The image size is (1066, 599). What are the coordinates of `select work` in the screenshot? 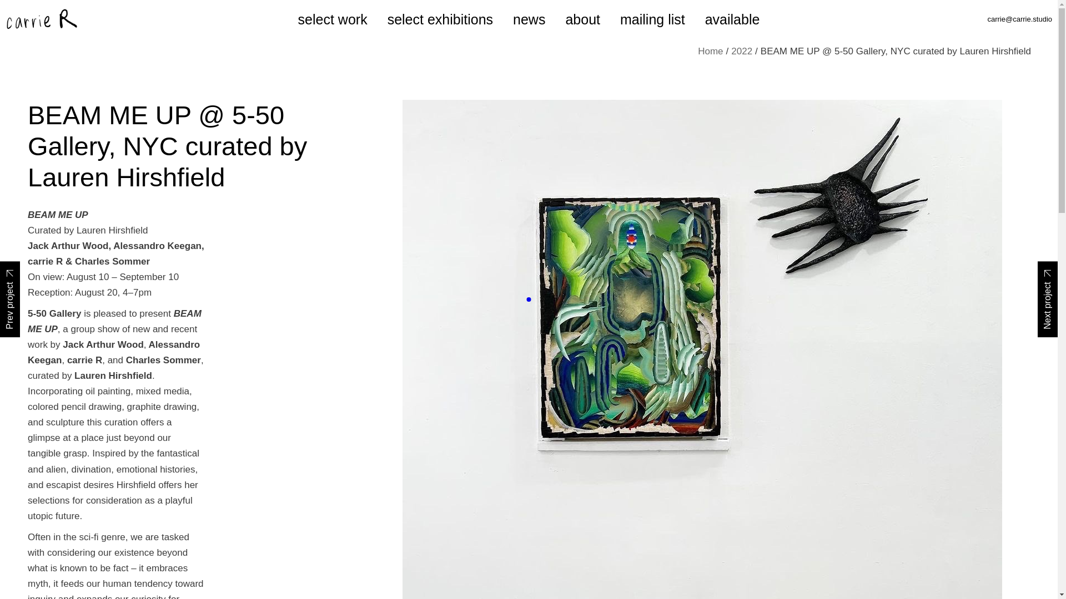 It's located at (333, 19).